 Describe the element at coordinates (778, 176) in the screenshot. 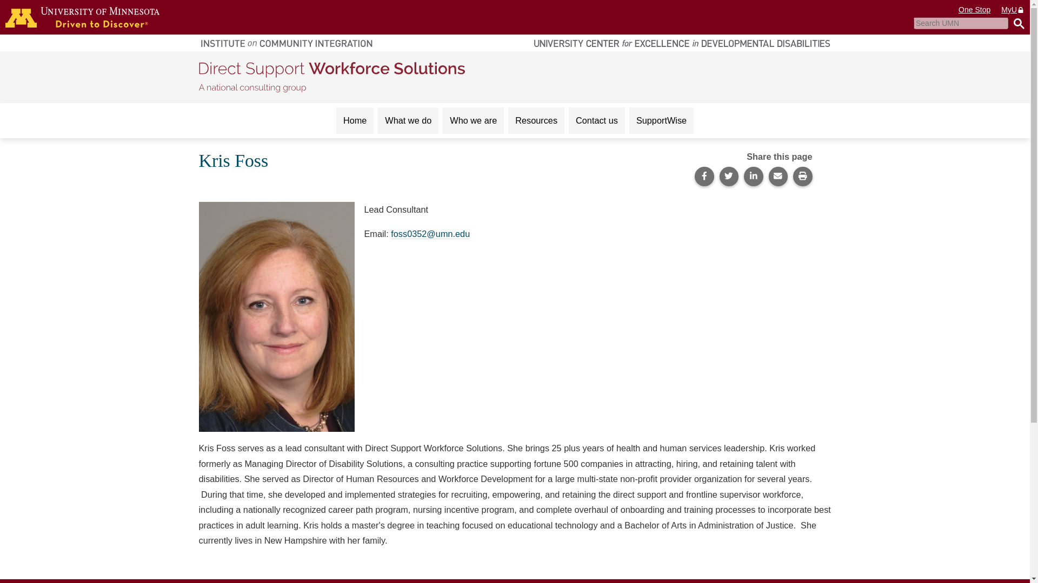

I see `Share this page via email.` at that location.